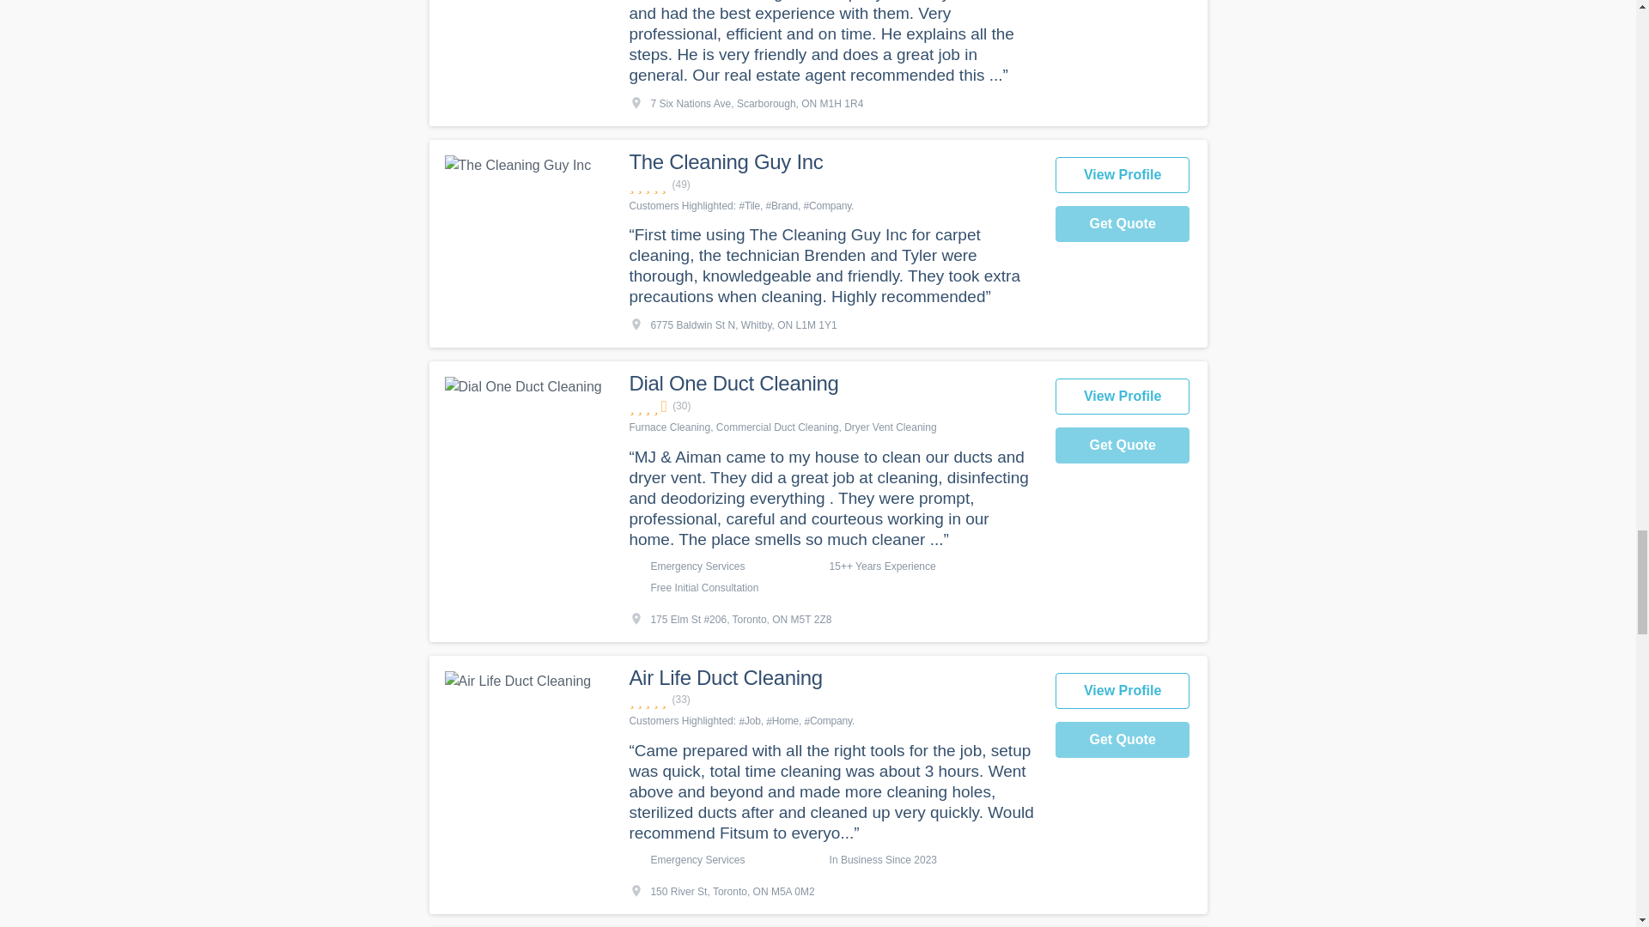 The height and width of the screenshot is (927, 1649). What do you see at coordinates (832, 406) in the screenshot?
I see `4.2` at bounding box center [832, 406].